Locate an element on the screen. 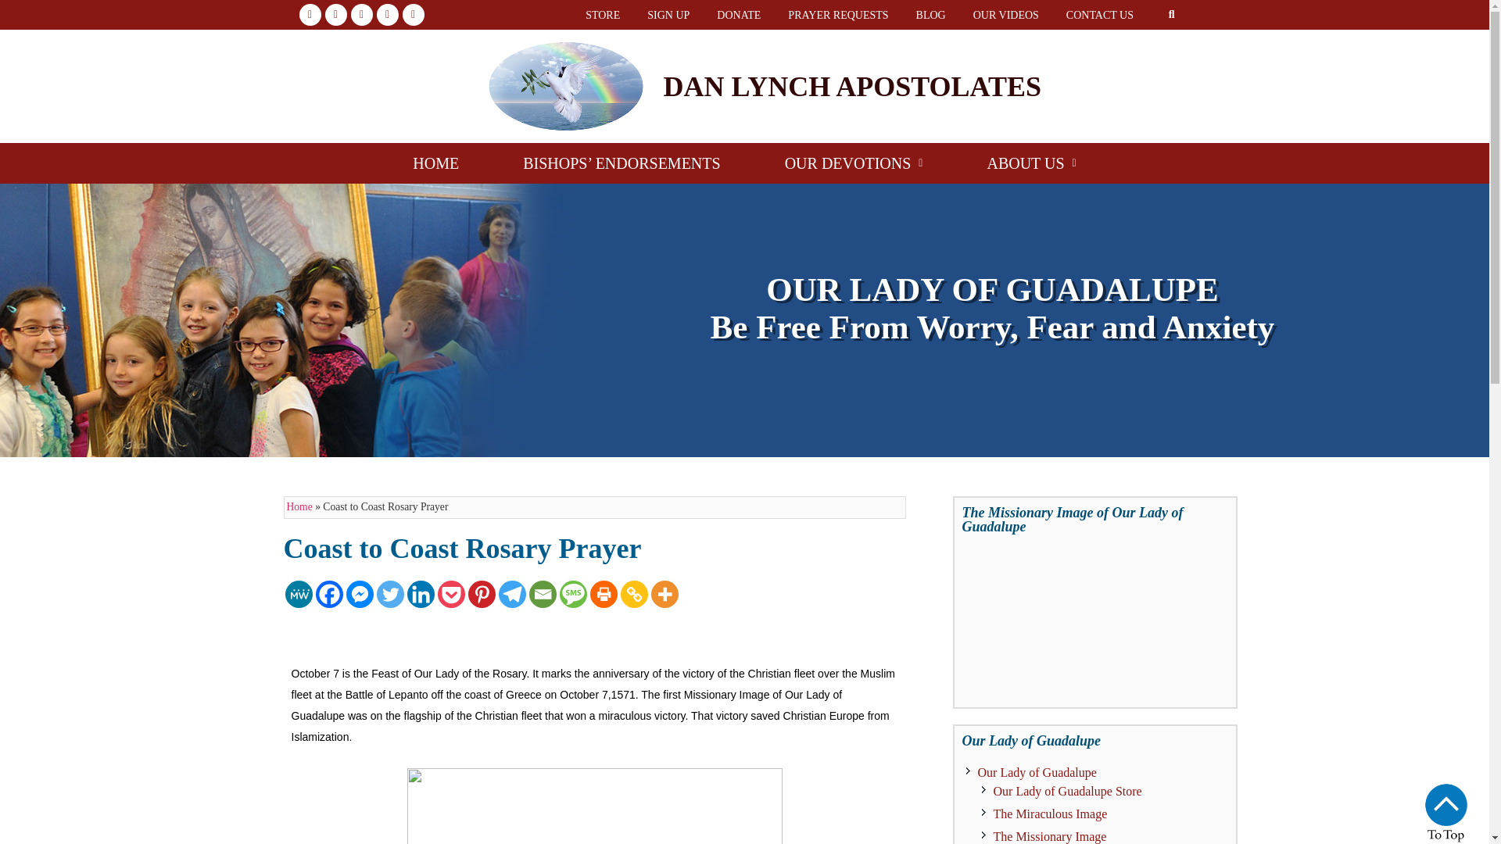 The image size is (1501, 844). ABOUT US is located at coordinates (1030, 163).